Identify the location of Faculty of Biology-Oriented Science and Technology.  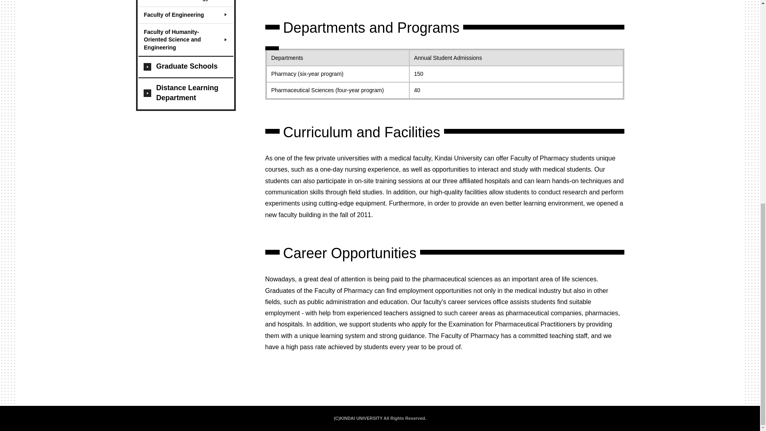
(185, 3).